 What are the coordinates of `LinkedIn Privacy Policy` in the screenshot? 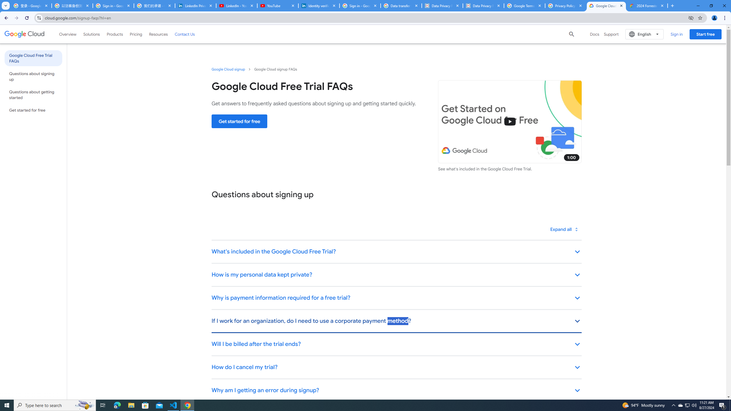 It's located at (195, 6).